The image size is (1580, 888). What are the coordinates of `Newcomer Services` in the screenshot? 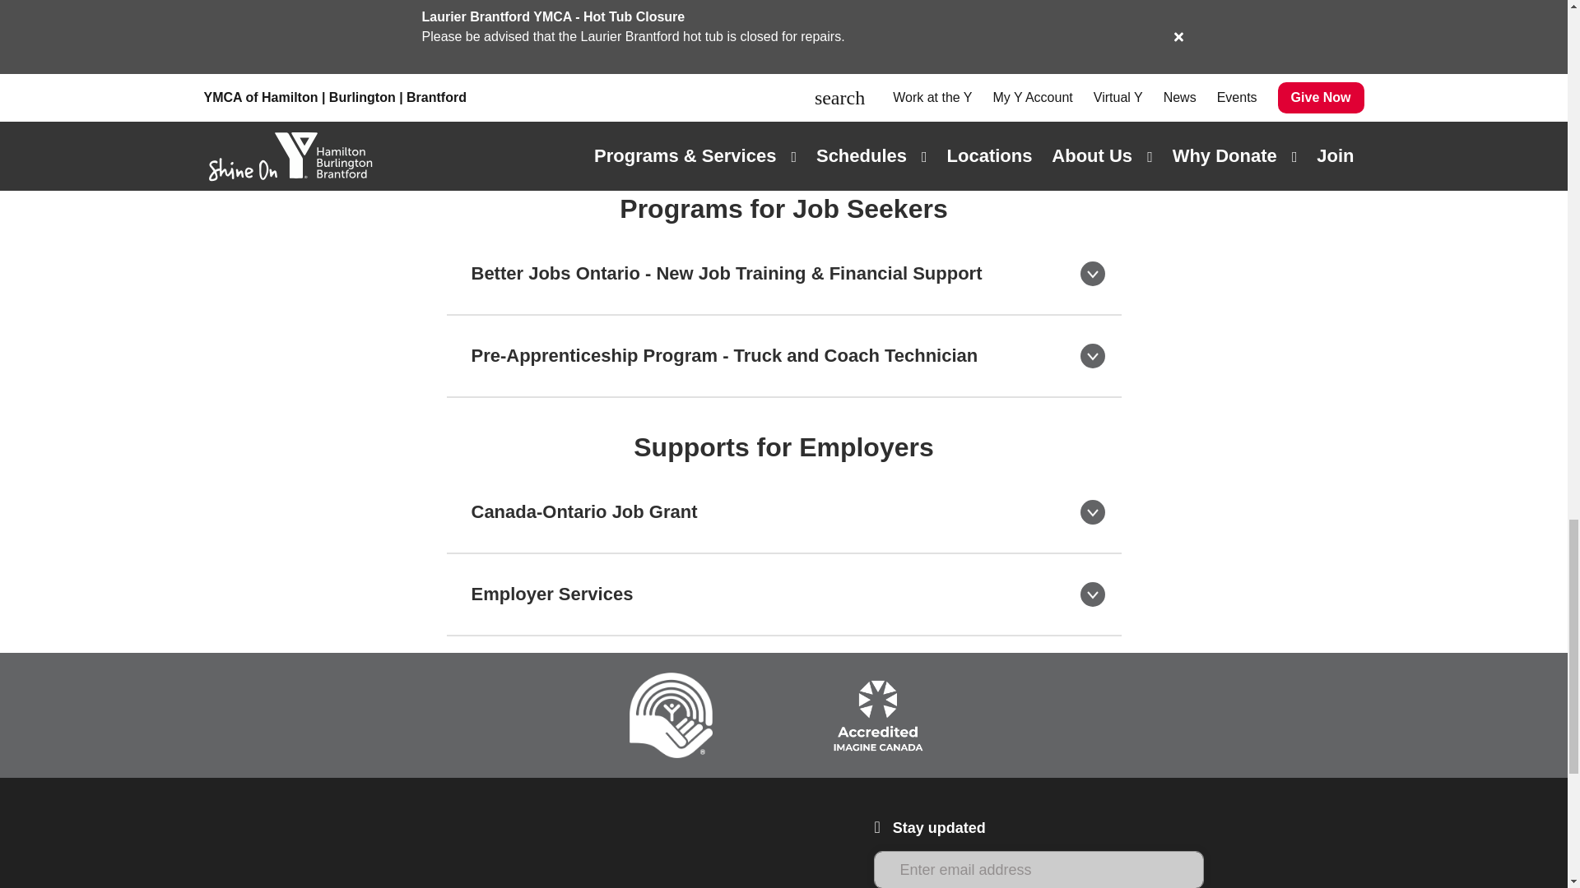 It's located at (936, 62).